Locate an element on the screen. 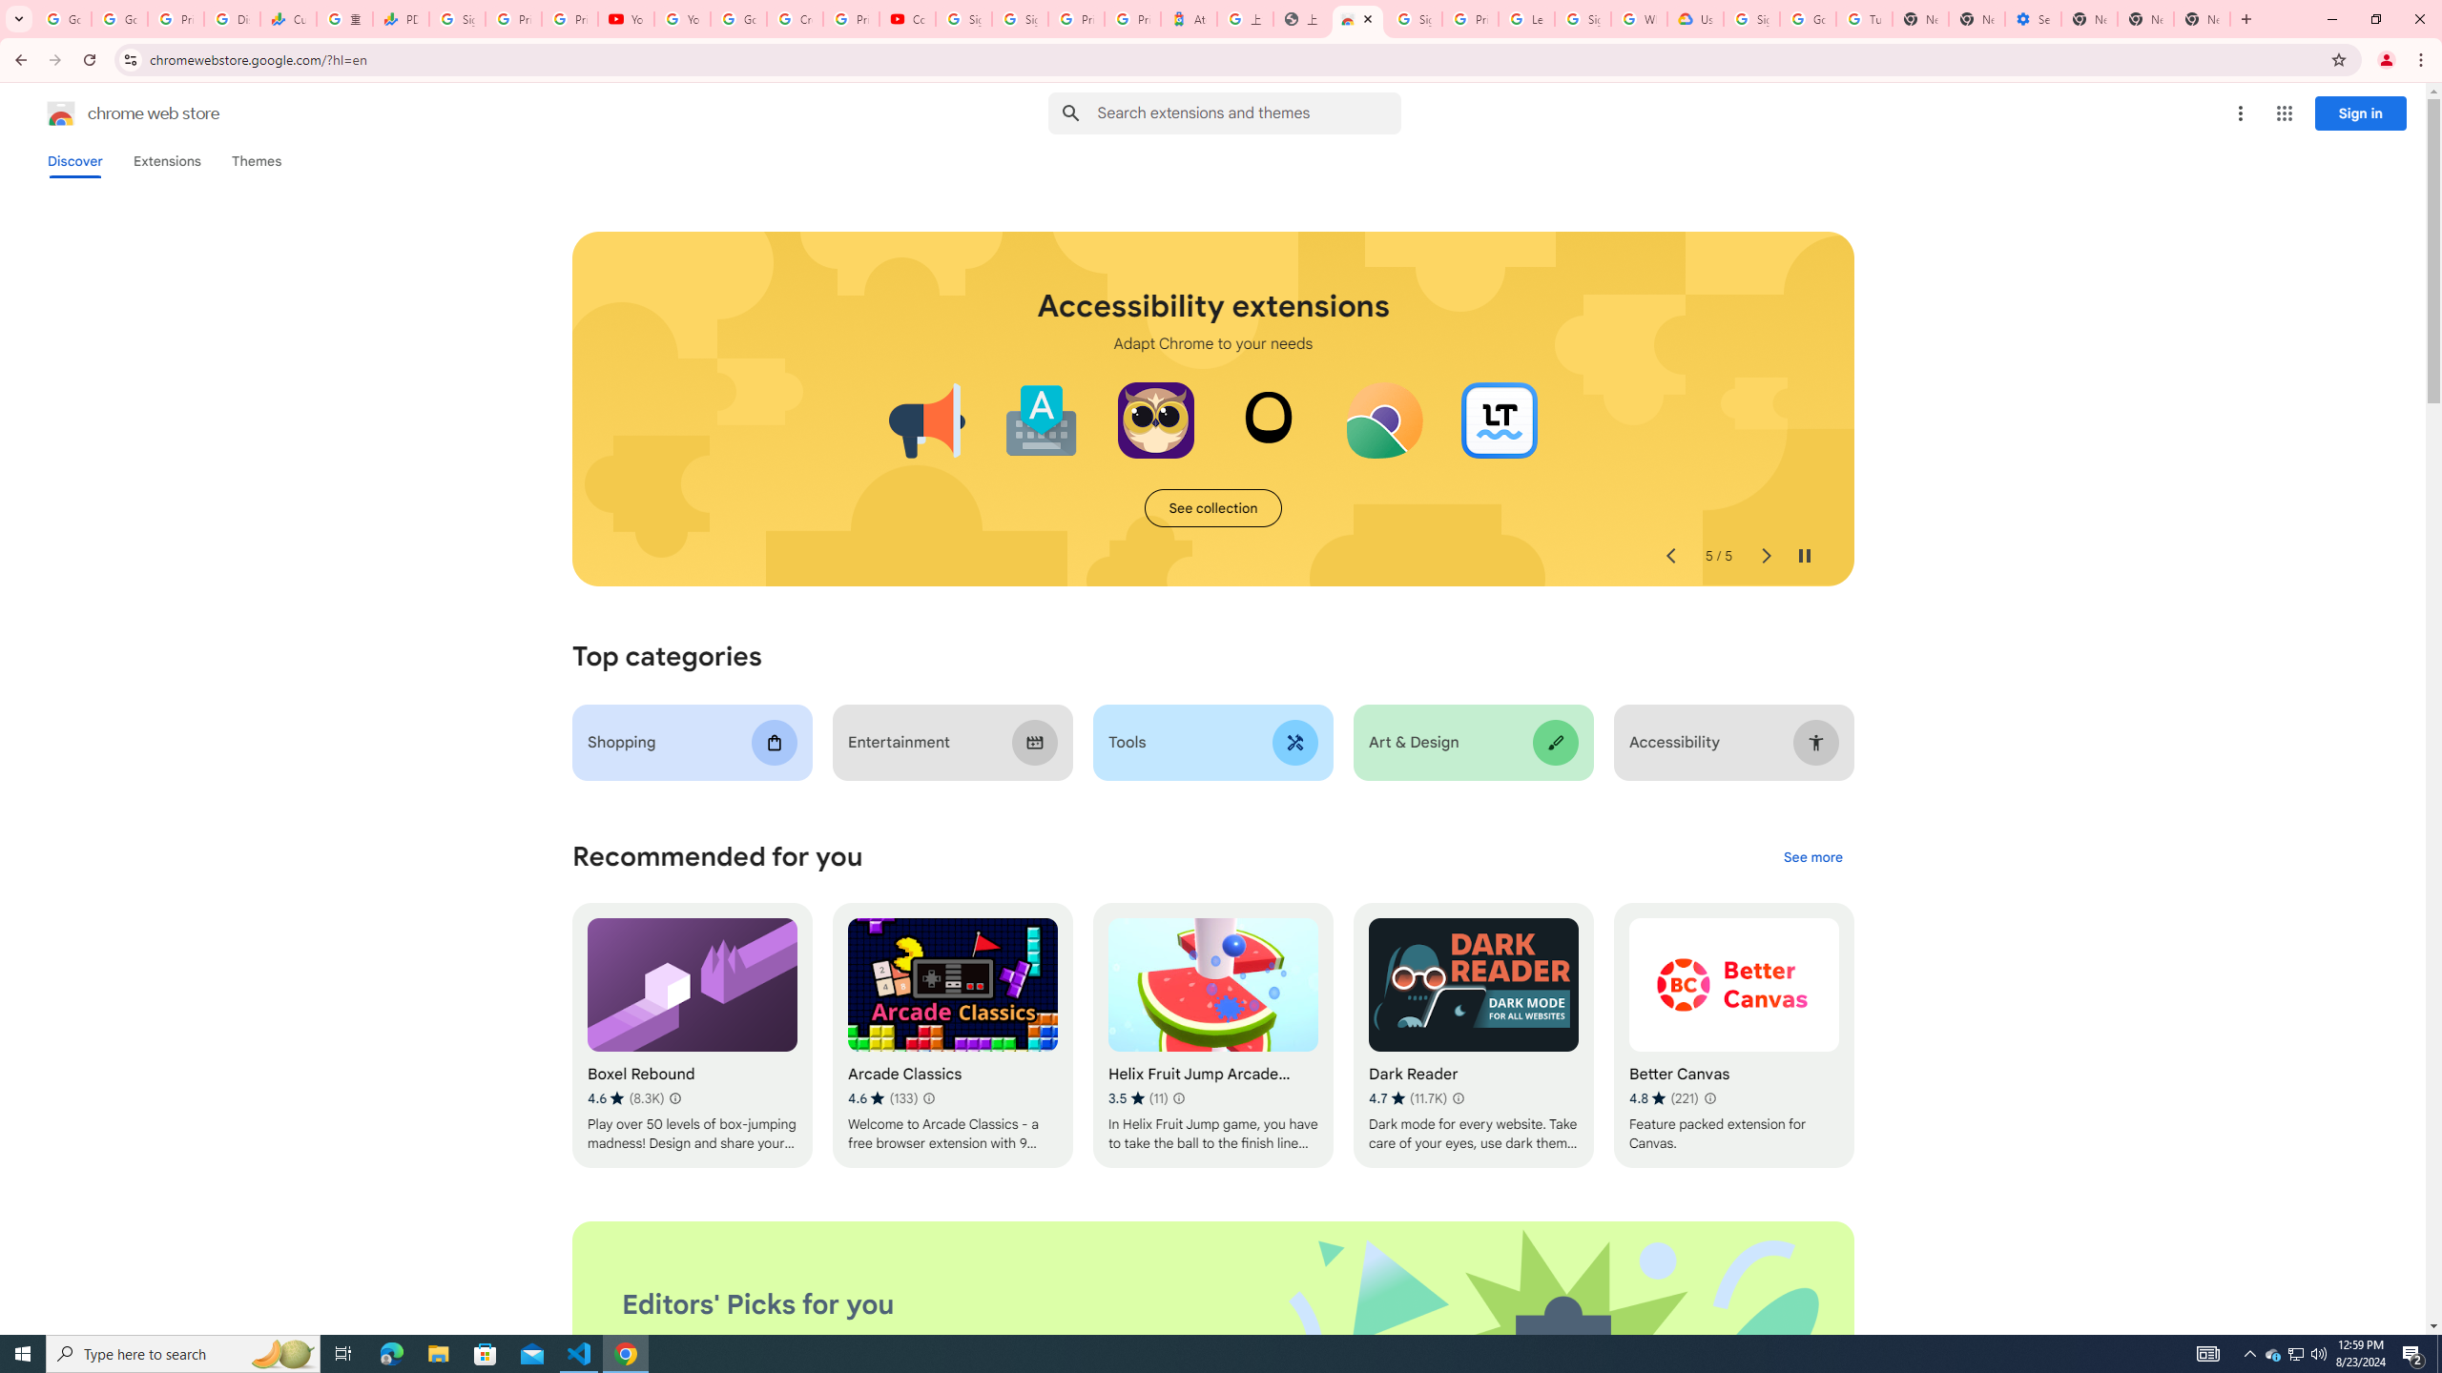  New Tab is located at coordinates (2202, 19).